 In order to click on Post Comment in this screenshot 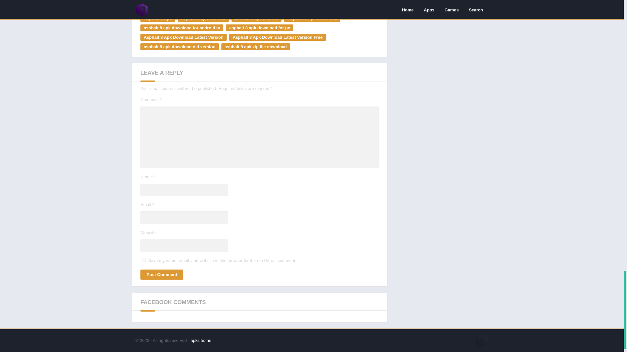, I will do `click(162, 274)`.